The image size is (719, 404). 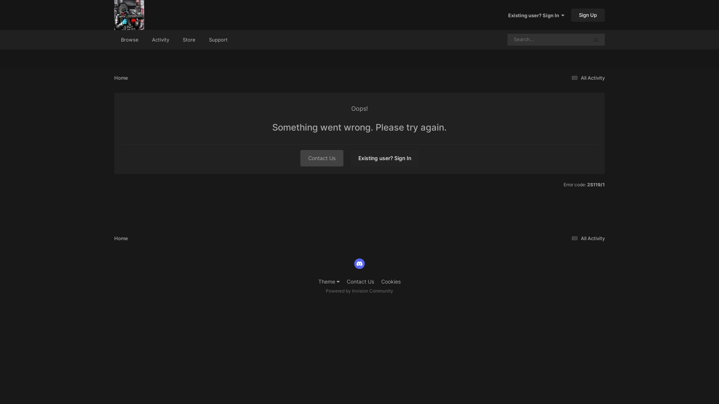 What do you see at coordinates (218, 40) in the screenshot?
I see `Support` at bounding box center [218, 40].